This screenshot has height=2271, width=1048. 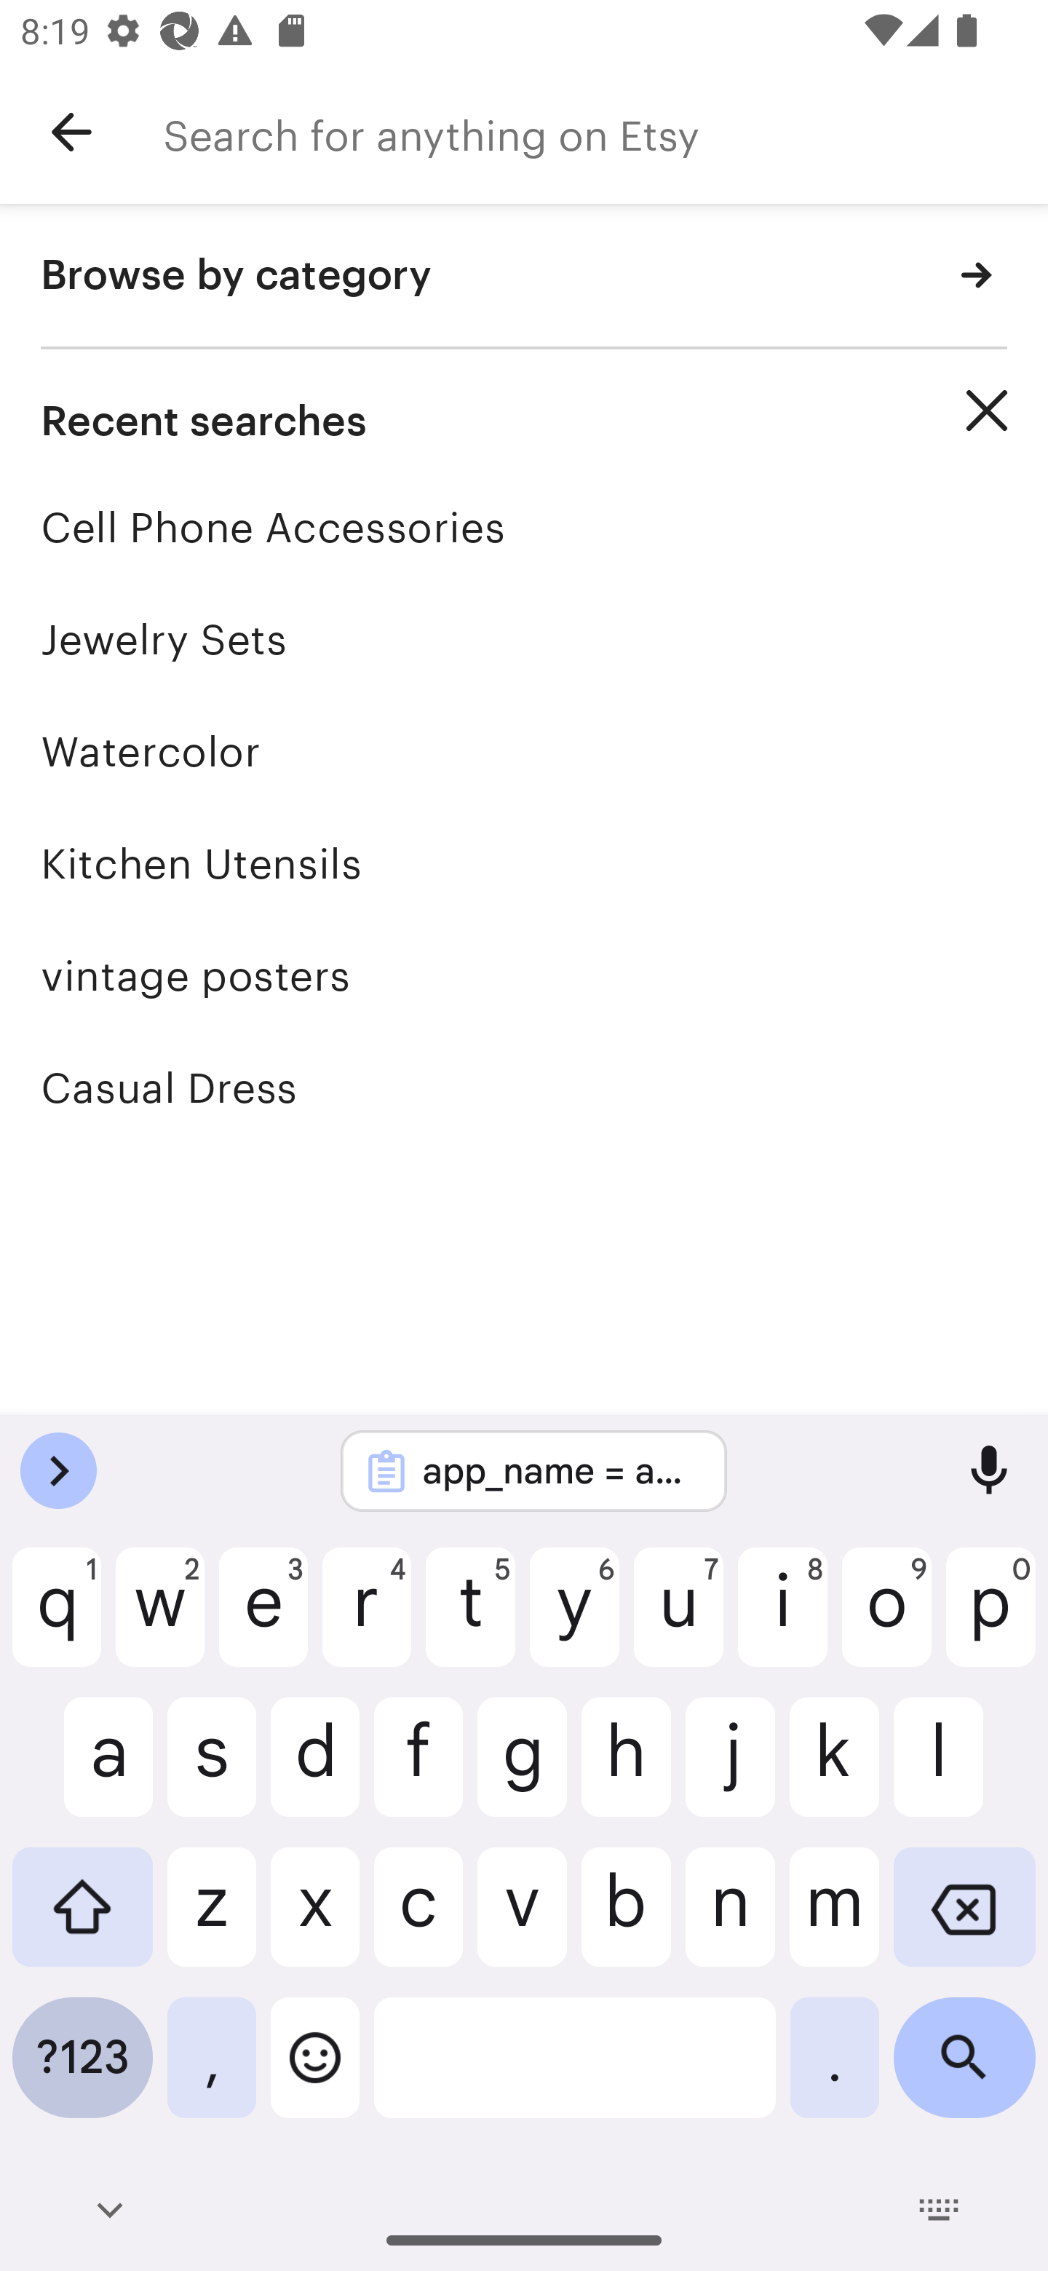 I want to click on Casual Dress, so click(x=524, y=1087).